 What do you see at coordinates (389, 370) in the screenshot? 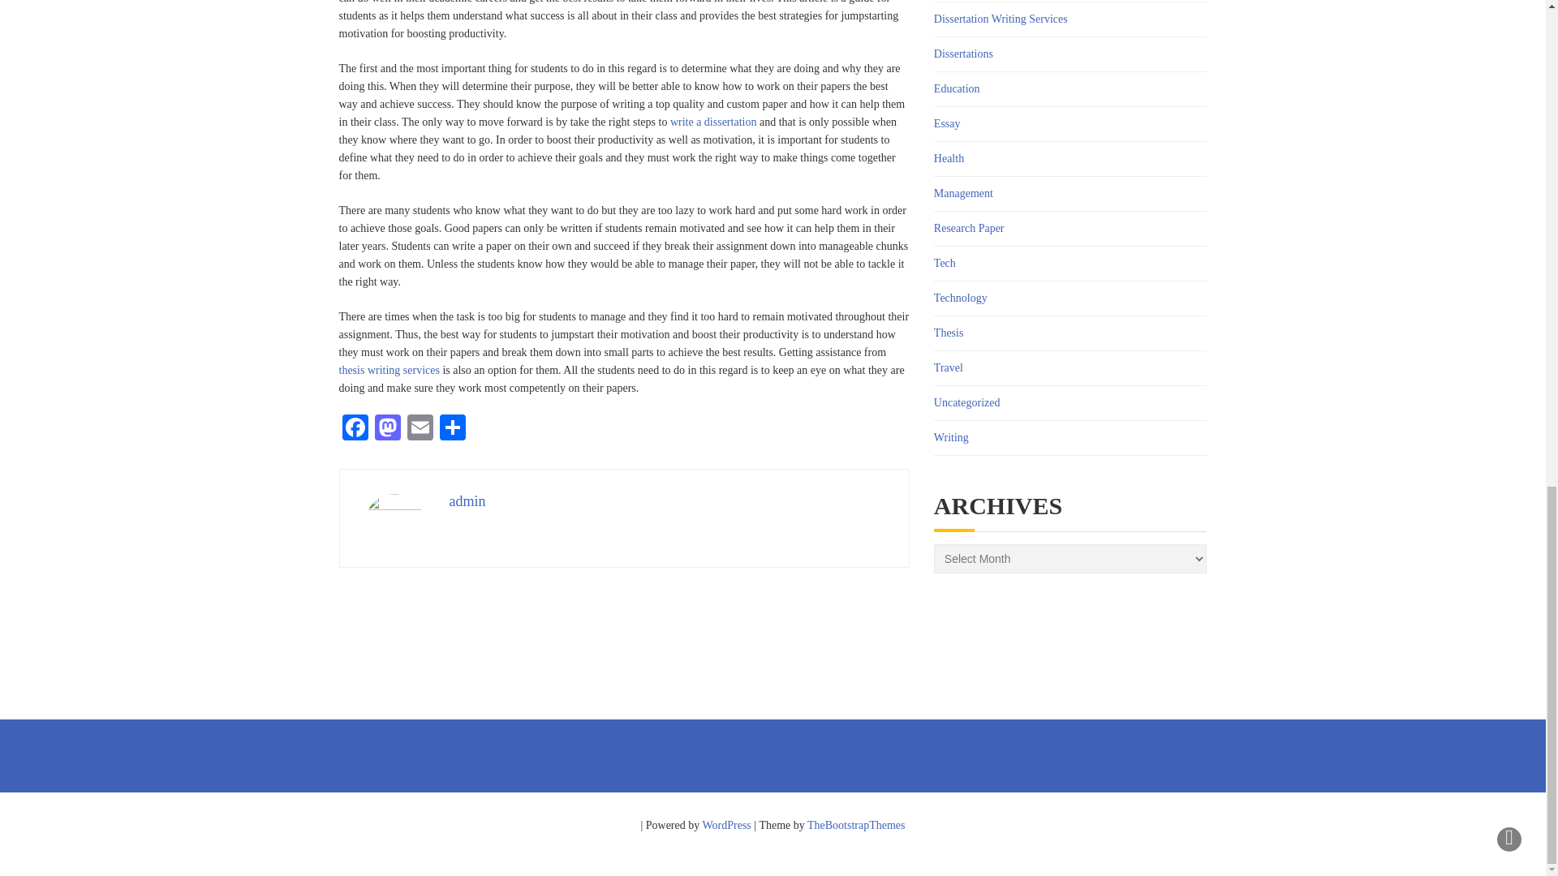
I see `thesis writing services` at bounding box center [389, 370].